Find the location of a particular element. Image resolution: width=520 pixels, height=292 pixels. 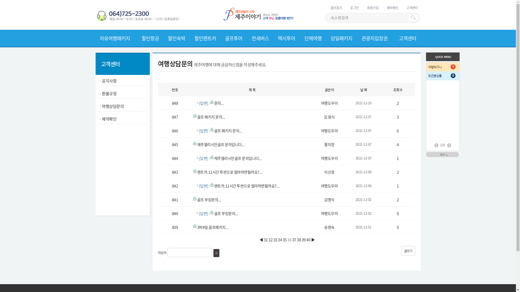

33 is located at coordinates (276, 240).